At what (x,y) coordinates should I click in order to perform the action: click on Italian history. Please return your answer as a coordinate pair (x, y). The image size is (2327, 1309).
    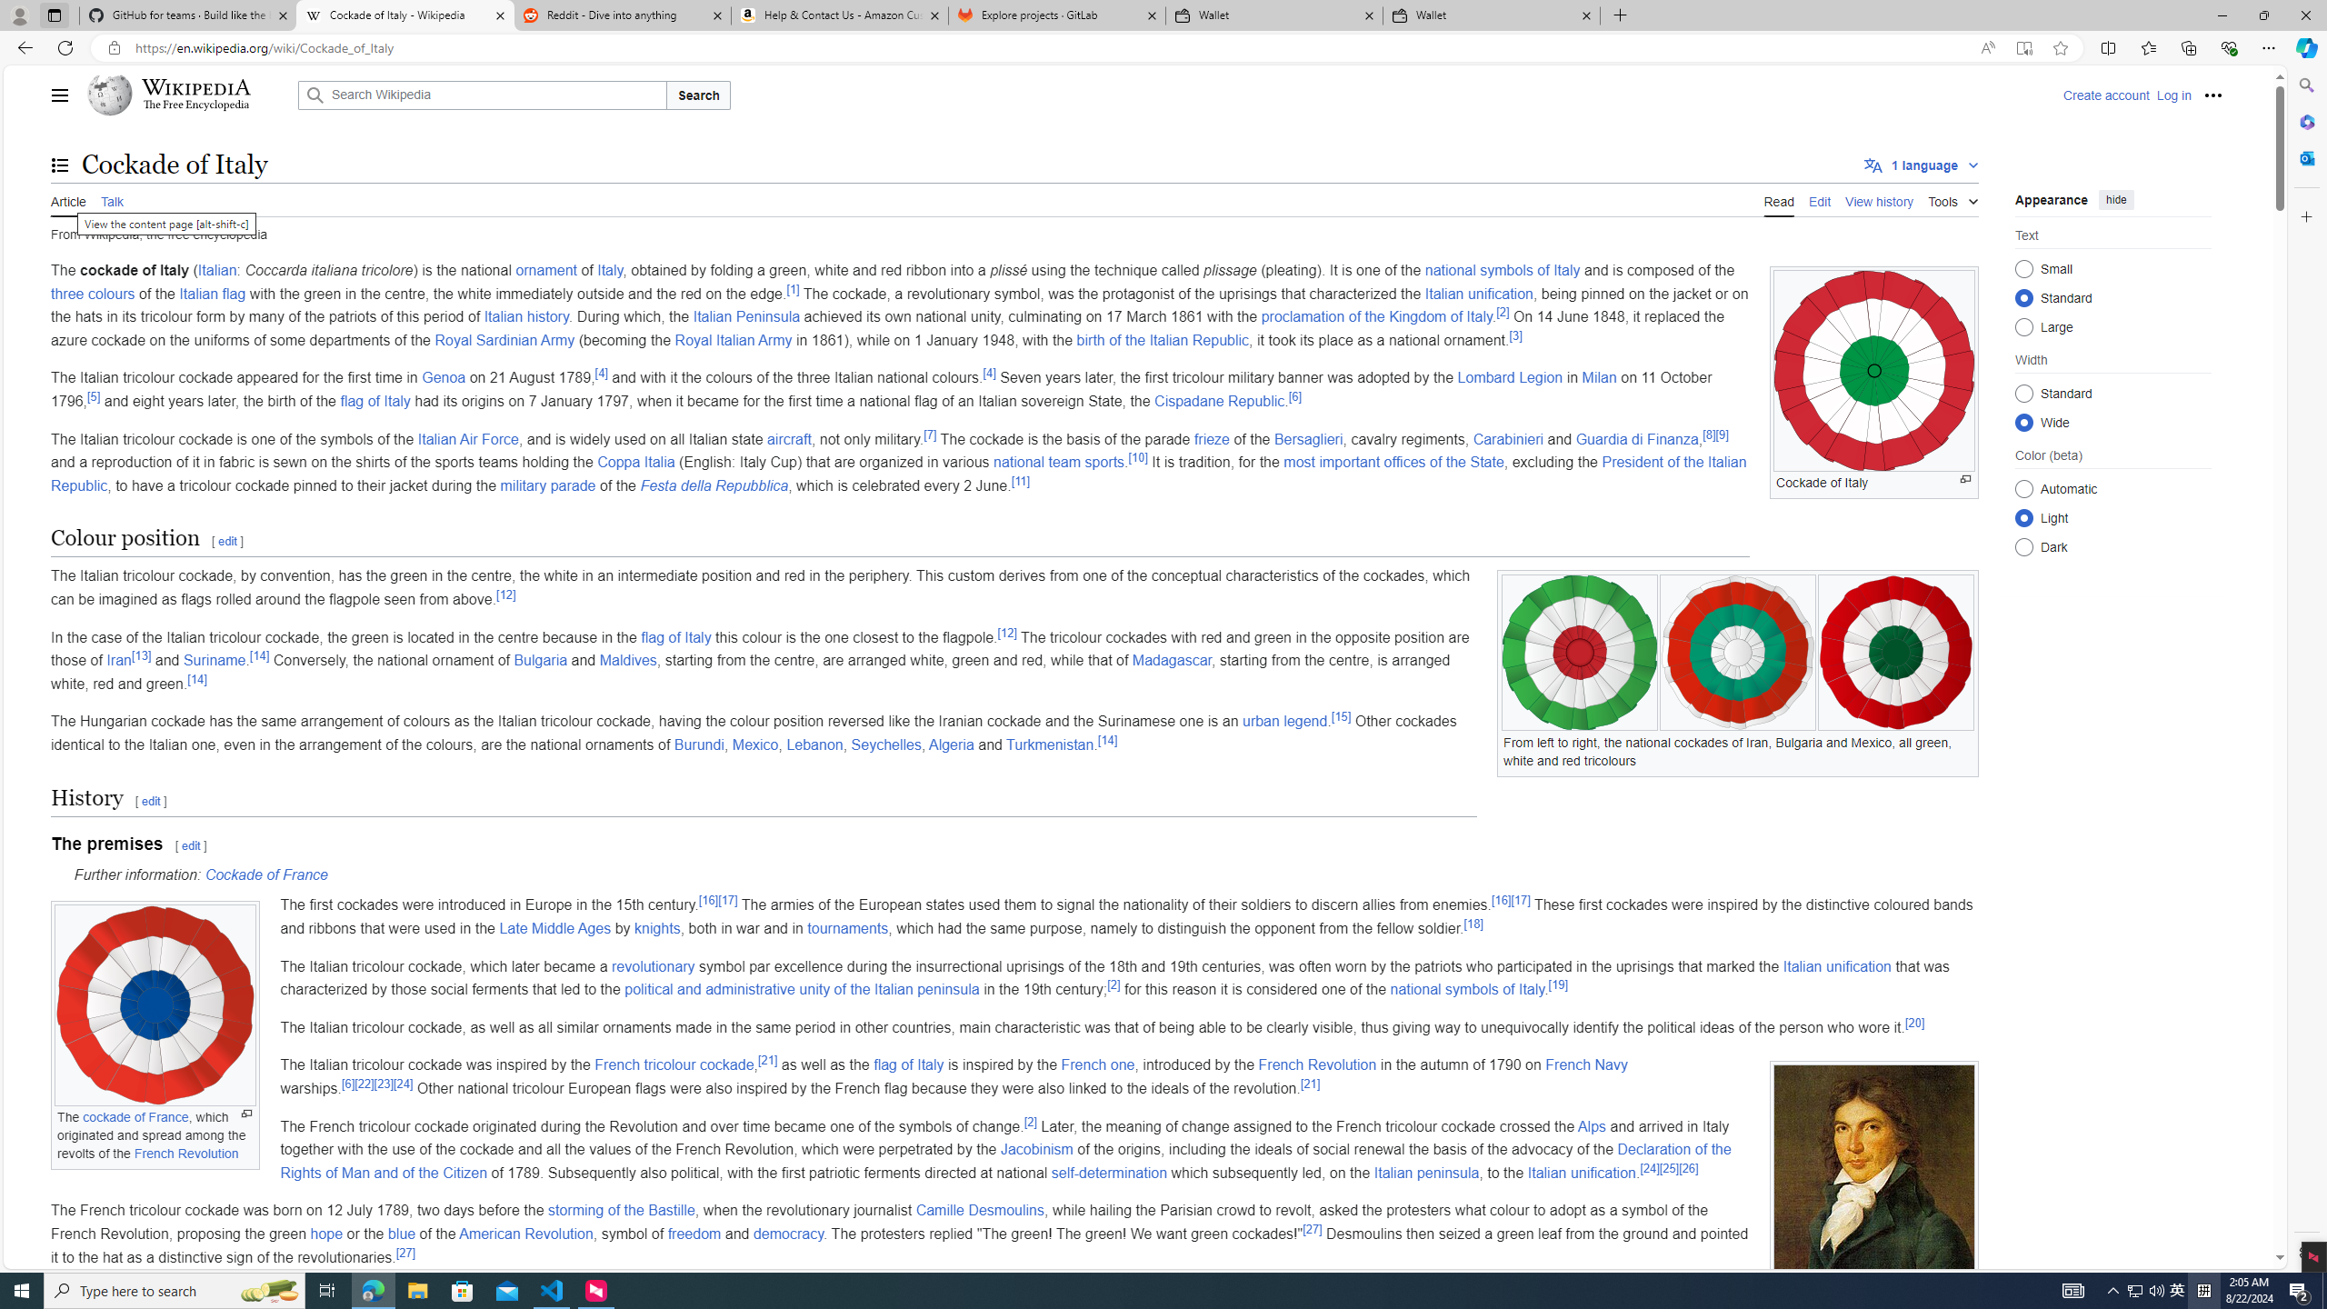
    Looking at the image, I should click on (527, 316).